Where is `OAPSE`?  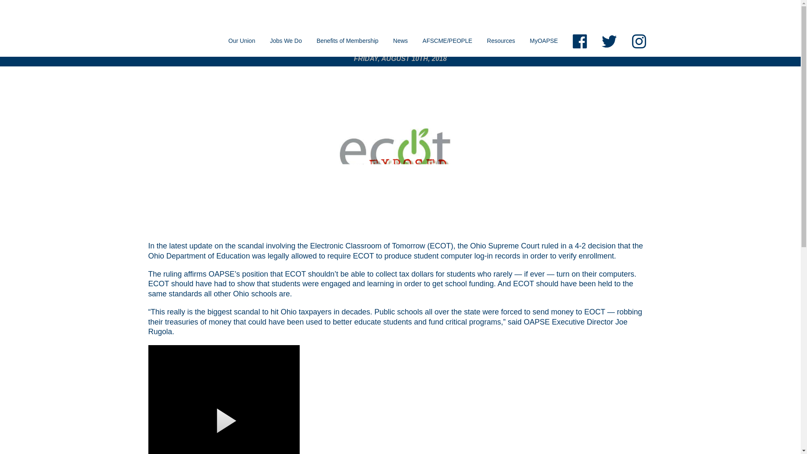
OAPSE is located at coordinates (186, 13).